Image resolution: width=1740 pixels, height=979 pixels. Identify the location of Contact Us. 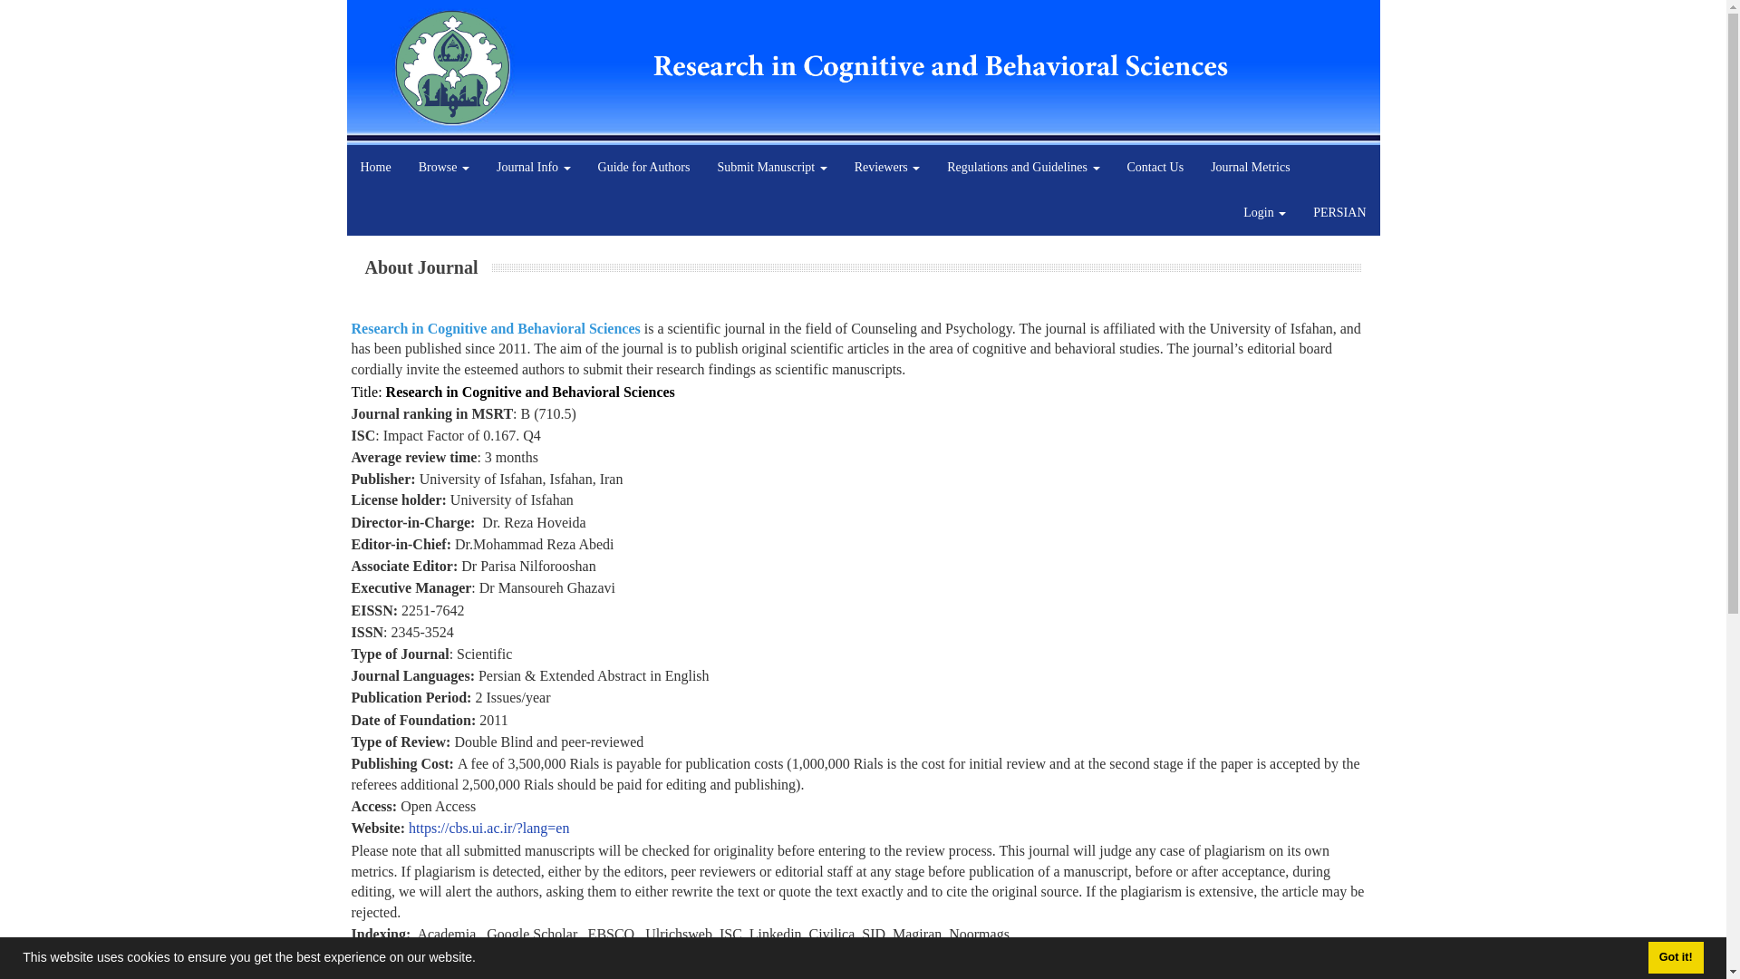
(1155, 167).